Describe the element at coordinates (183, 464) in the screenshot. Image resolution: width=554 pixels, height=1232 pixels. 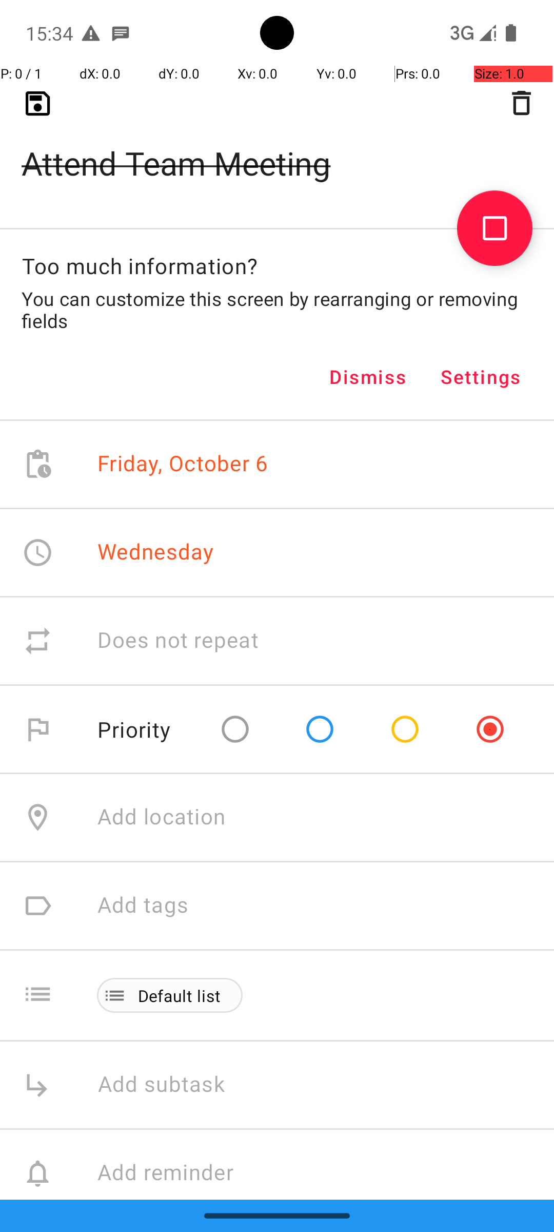
I see `Friday, October 6` at that location.